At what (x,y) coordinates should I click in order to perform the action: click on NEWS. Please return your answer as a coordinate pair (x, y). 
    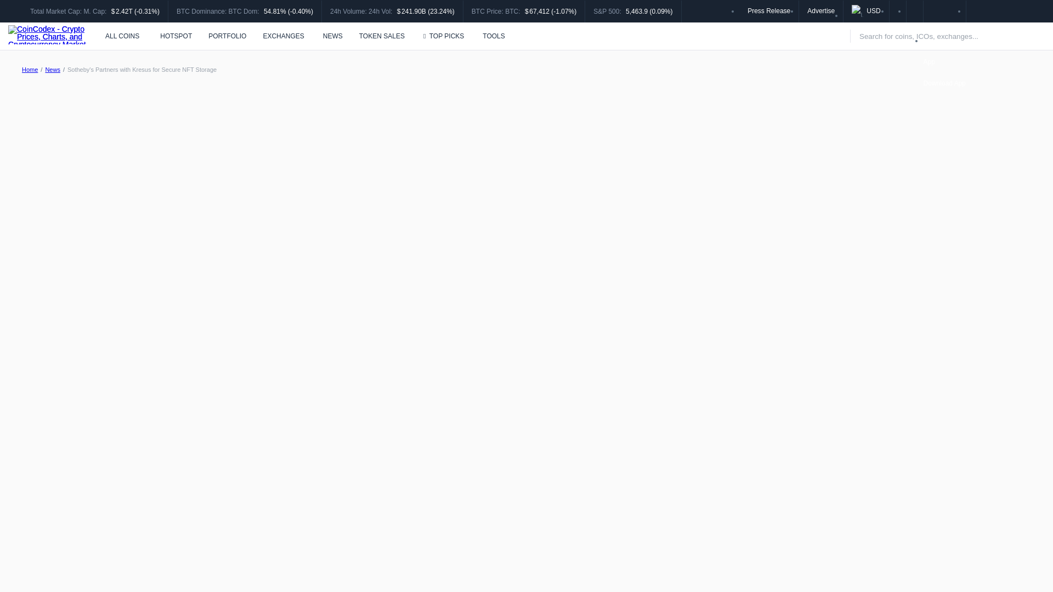
    Looking at the image, I should click on (332, 36).